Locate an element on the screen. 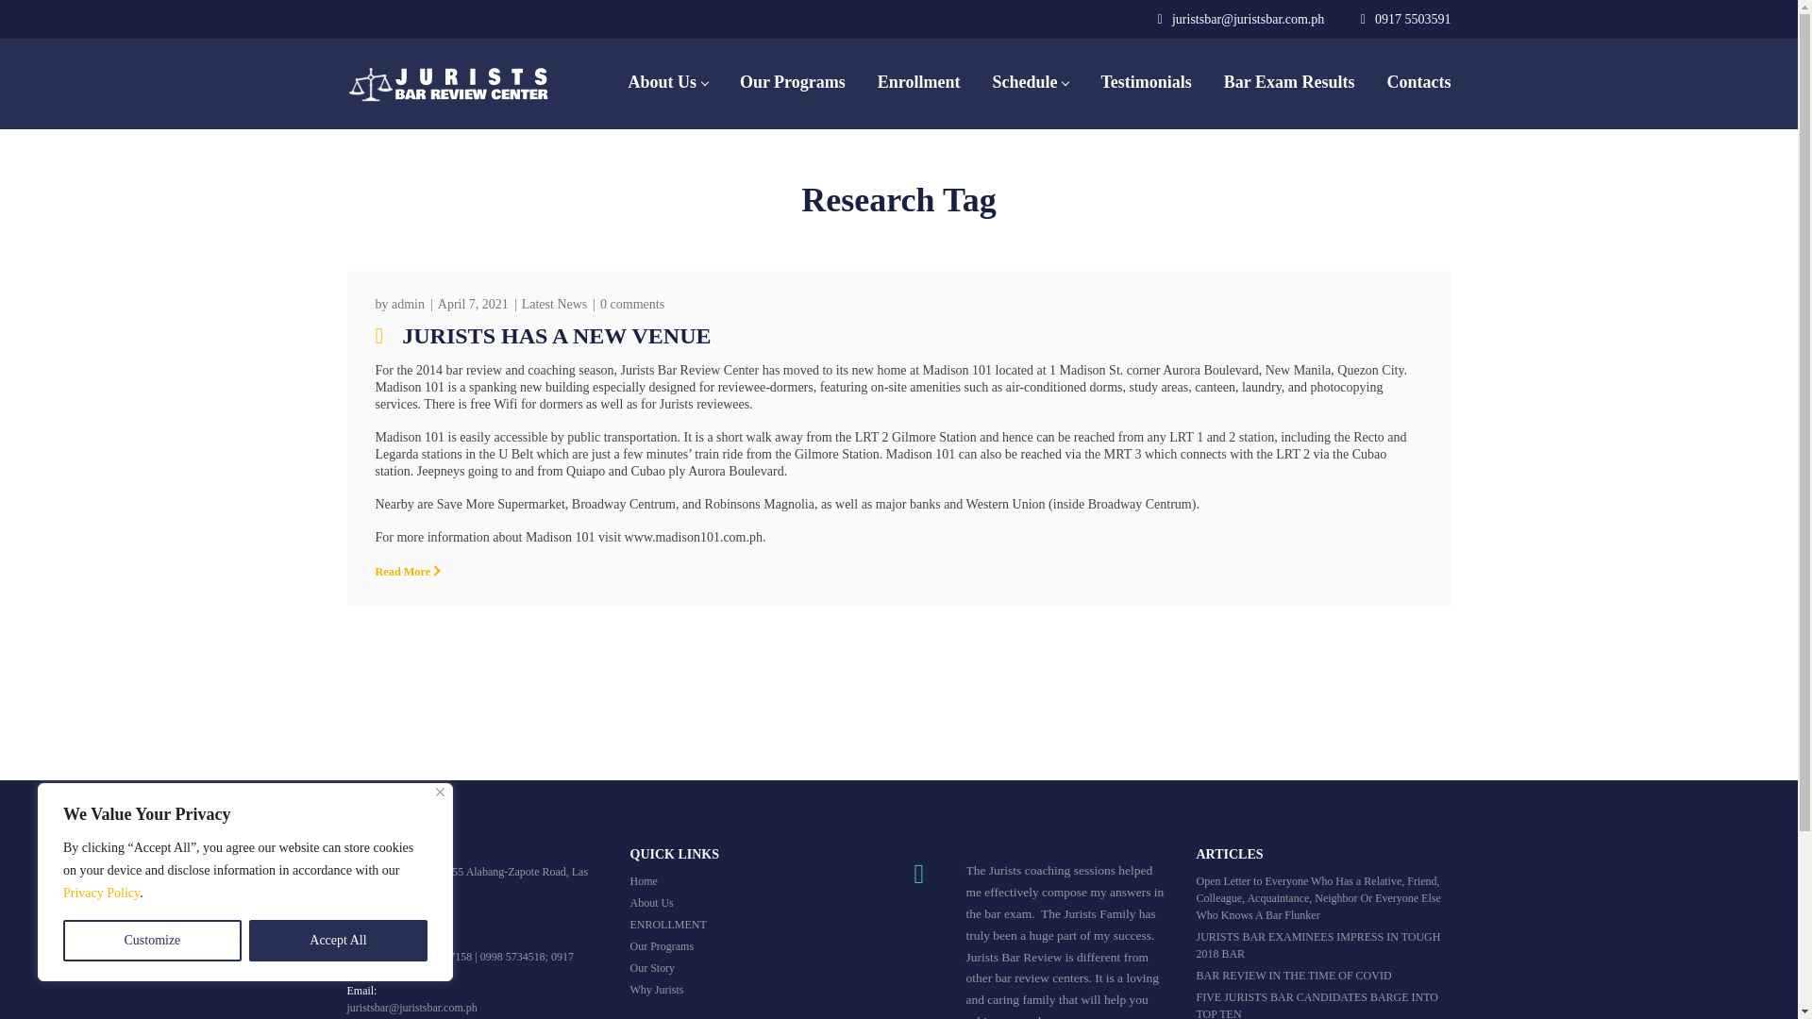 The image size is (1812, 1019). Accept All is located at coordinates (338, 941).